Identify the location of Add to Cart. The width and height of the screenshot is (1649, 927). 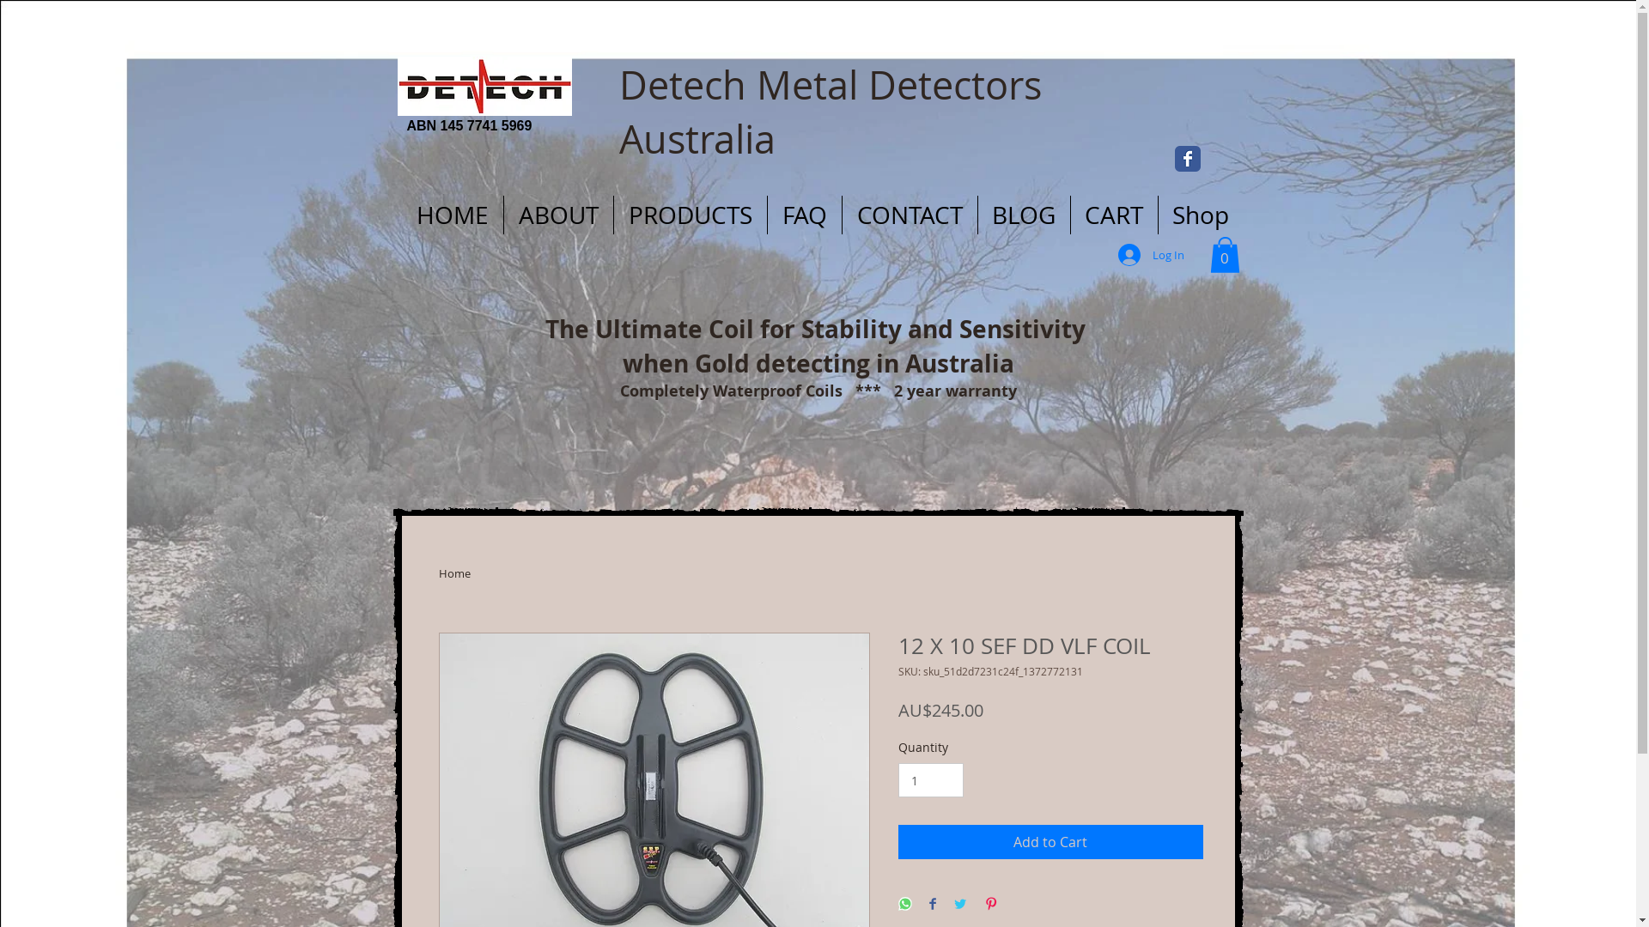
(1051, 842).